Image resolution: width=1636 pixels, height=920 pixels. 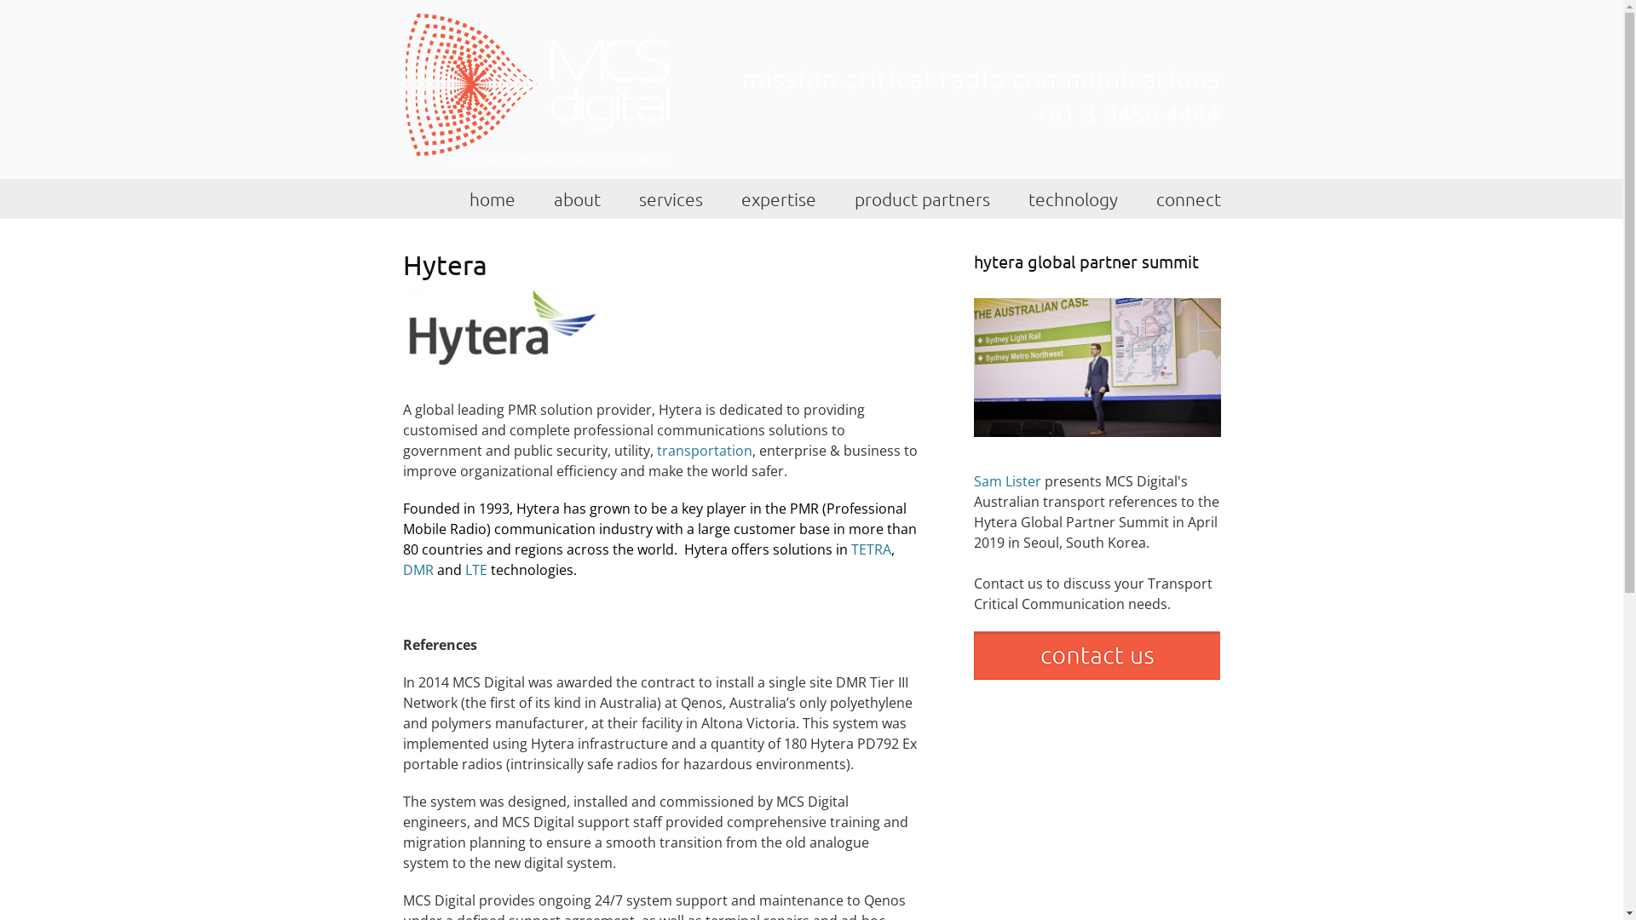 I want to click on LTE, so click(x=476, y=570).